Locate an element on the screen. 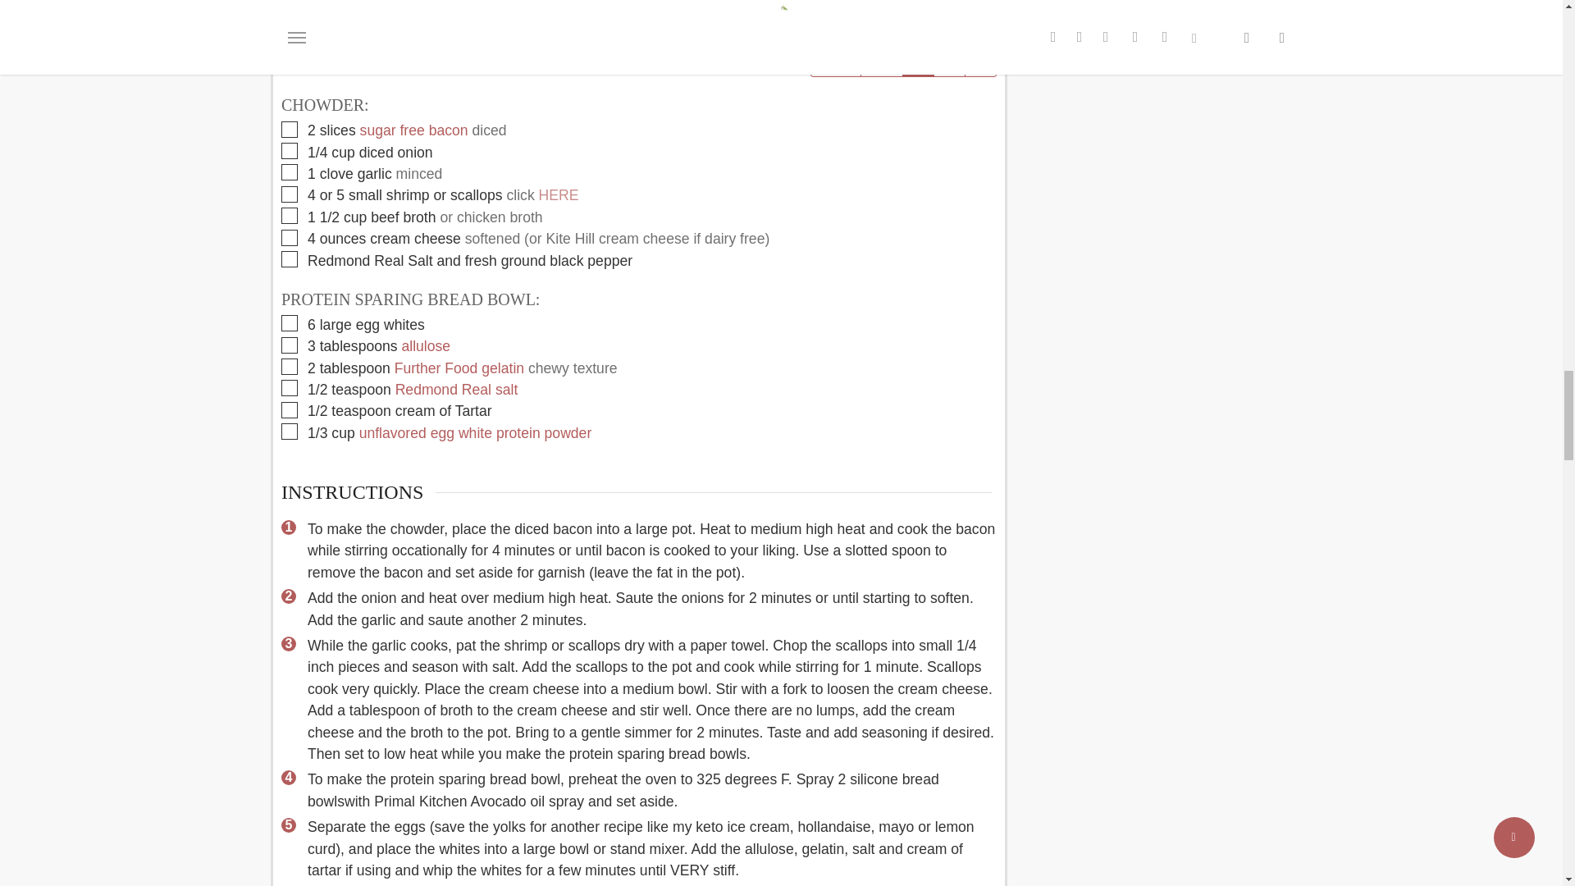 Image resolution: width=1575 pixels, height=886 pixels. HERE is located at coordinates (559, 195).